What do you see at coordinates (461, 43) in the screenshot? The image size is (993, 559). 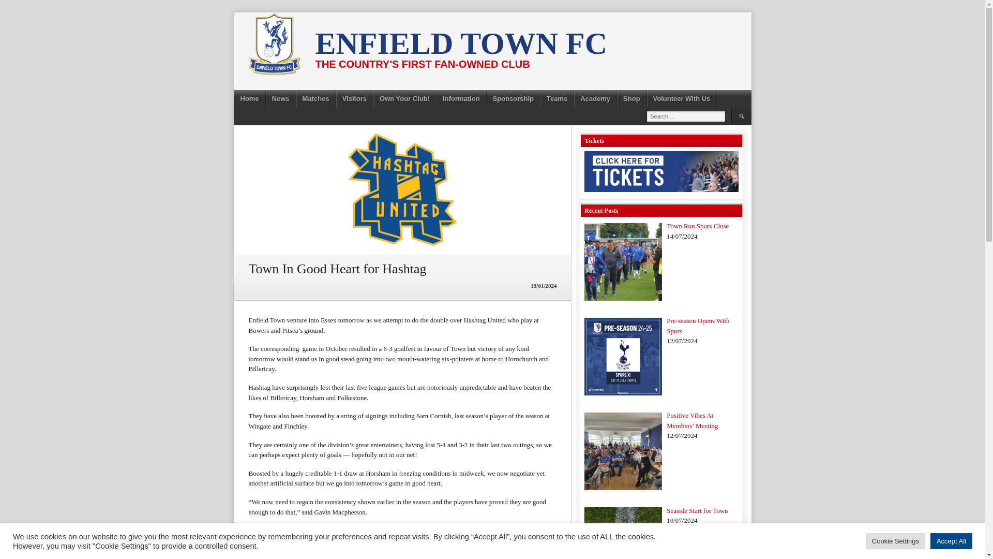 I see `ENFIELD TOWN FC` at bounding box center [461, 43].